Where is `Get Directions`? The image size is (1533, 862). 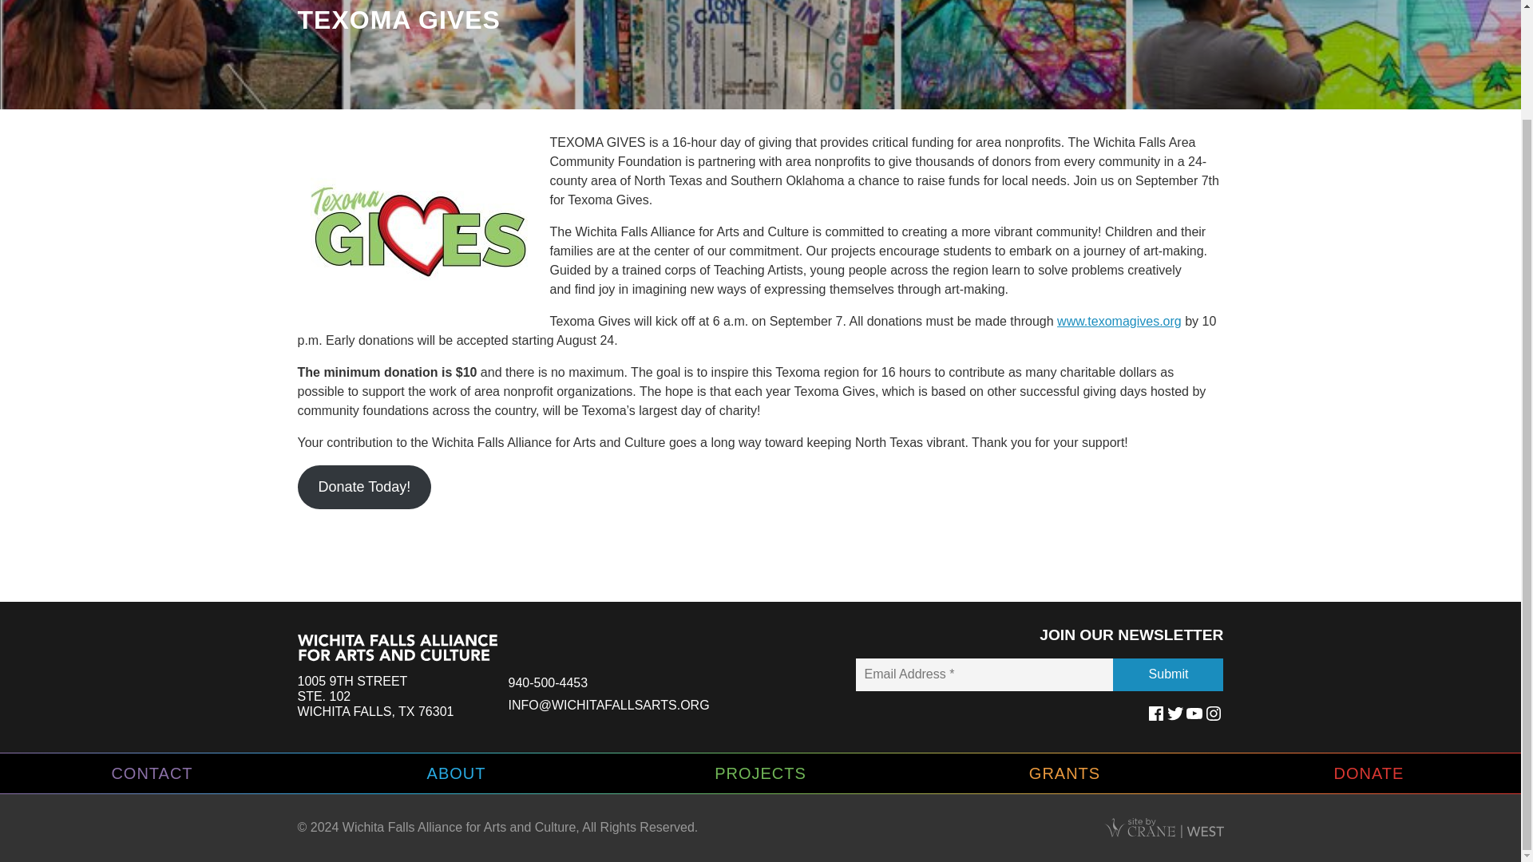 Get Directions is located at coordinates (375, 696).